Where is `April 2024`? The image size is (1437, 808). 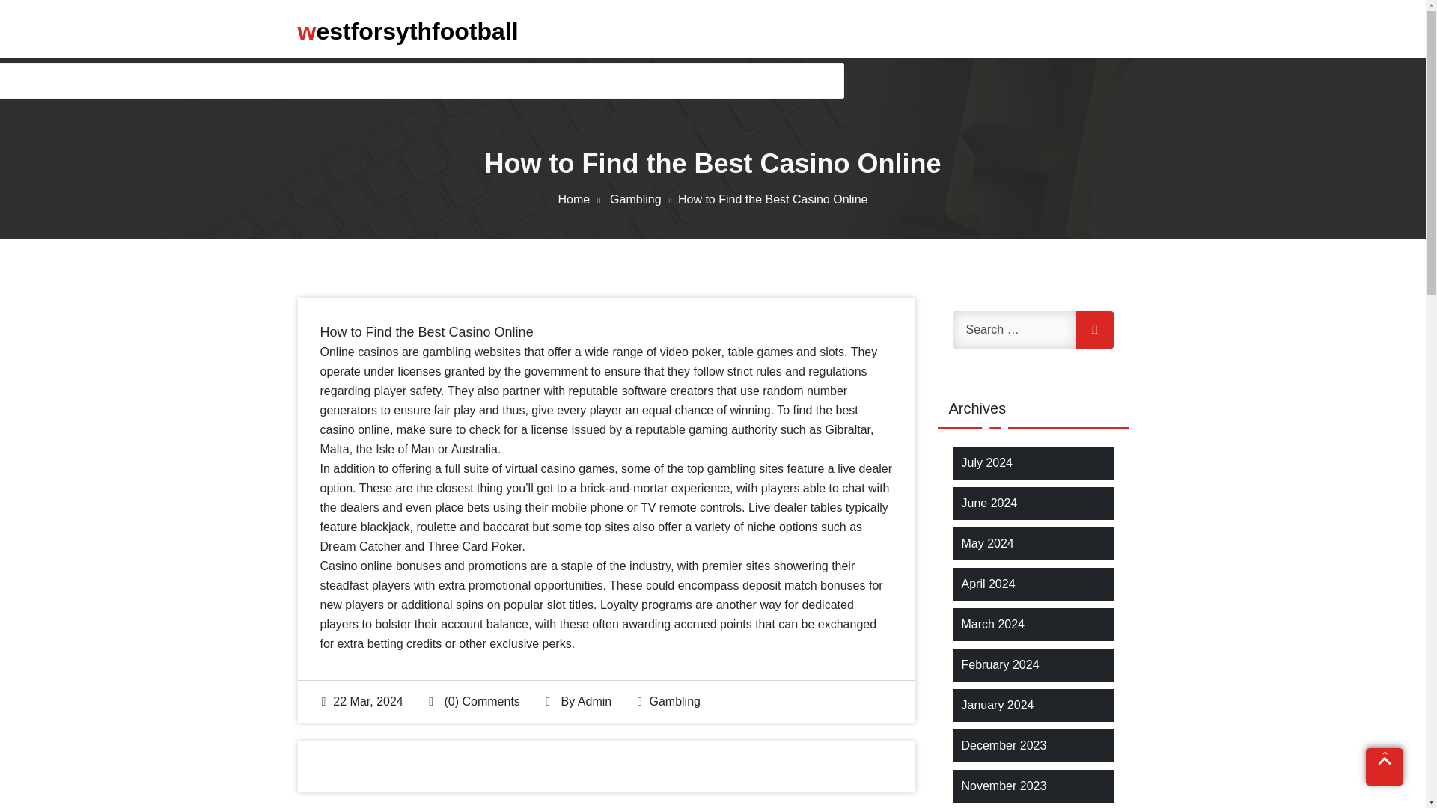
April 2024 is located at coordinates (988, 584).